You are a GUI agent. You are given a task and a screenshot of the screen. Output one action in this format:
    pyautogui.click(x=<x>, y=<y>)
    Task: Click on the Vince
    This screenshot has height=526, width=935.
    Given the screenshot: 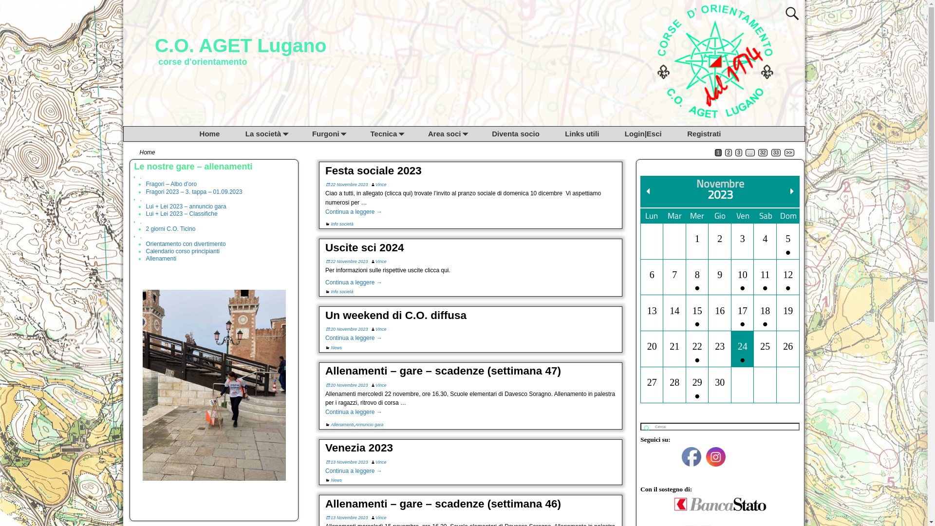 What is the action you would take?
    pyautogui.click(x=381, y=518)
    